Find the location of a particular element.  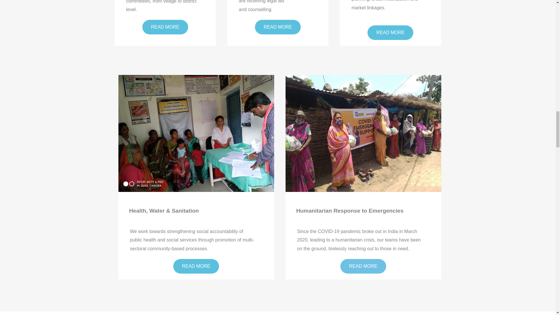

READ MORE is located at coordinates (278, 27).